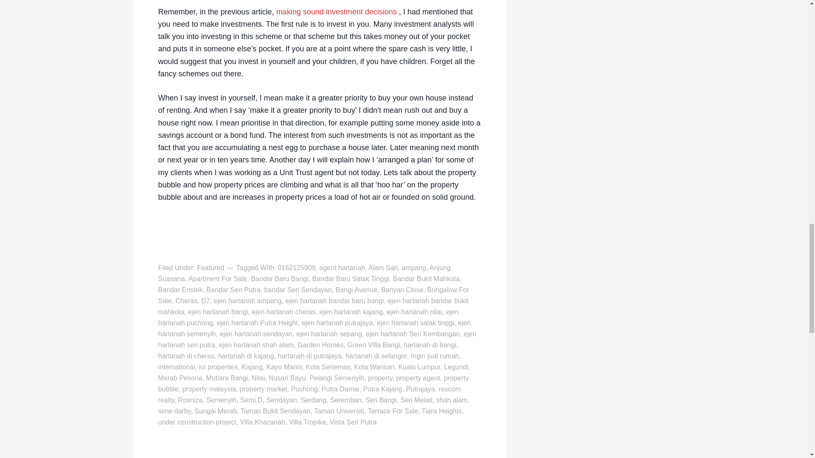 This screenshot has height=458, width=815. I want to click on Bandar Baru Bangi, so click(279, 279).